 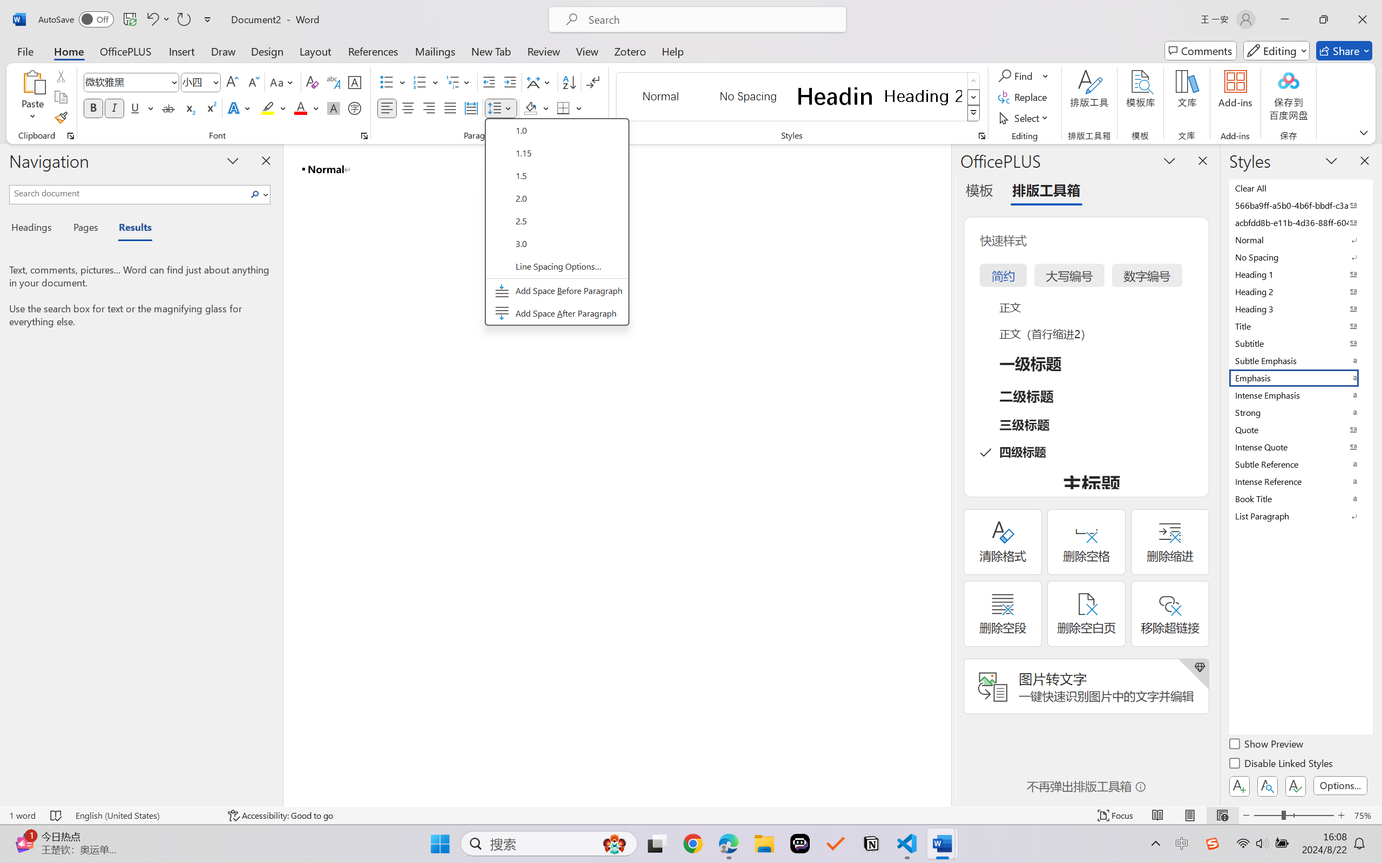 I want to click on List Paragraph, so click(x=1300, y=516).